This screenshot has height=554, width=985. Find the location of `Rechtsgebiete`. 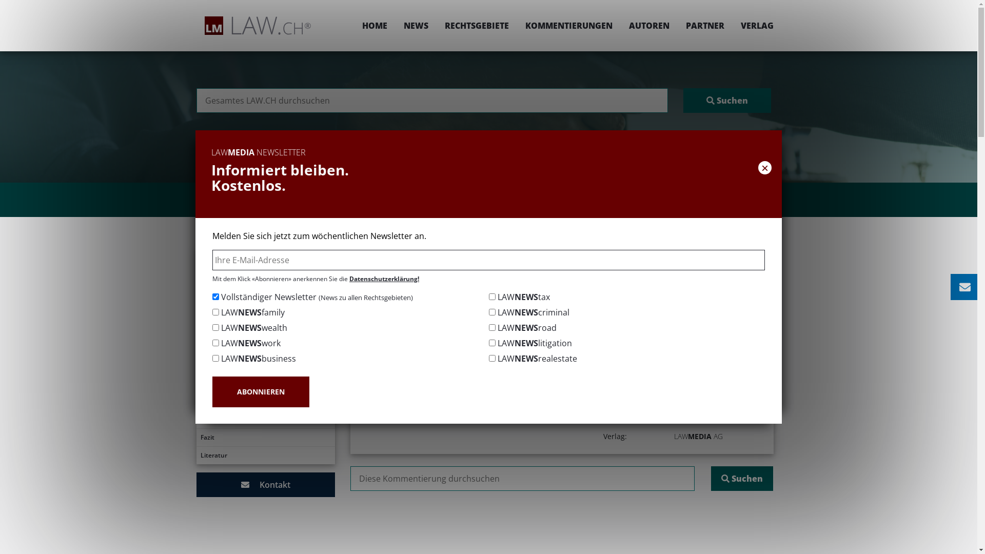

Rechtsgebiete is located at coordinates (472, 254).